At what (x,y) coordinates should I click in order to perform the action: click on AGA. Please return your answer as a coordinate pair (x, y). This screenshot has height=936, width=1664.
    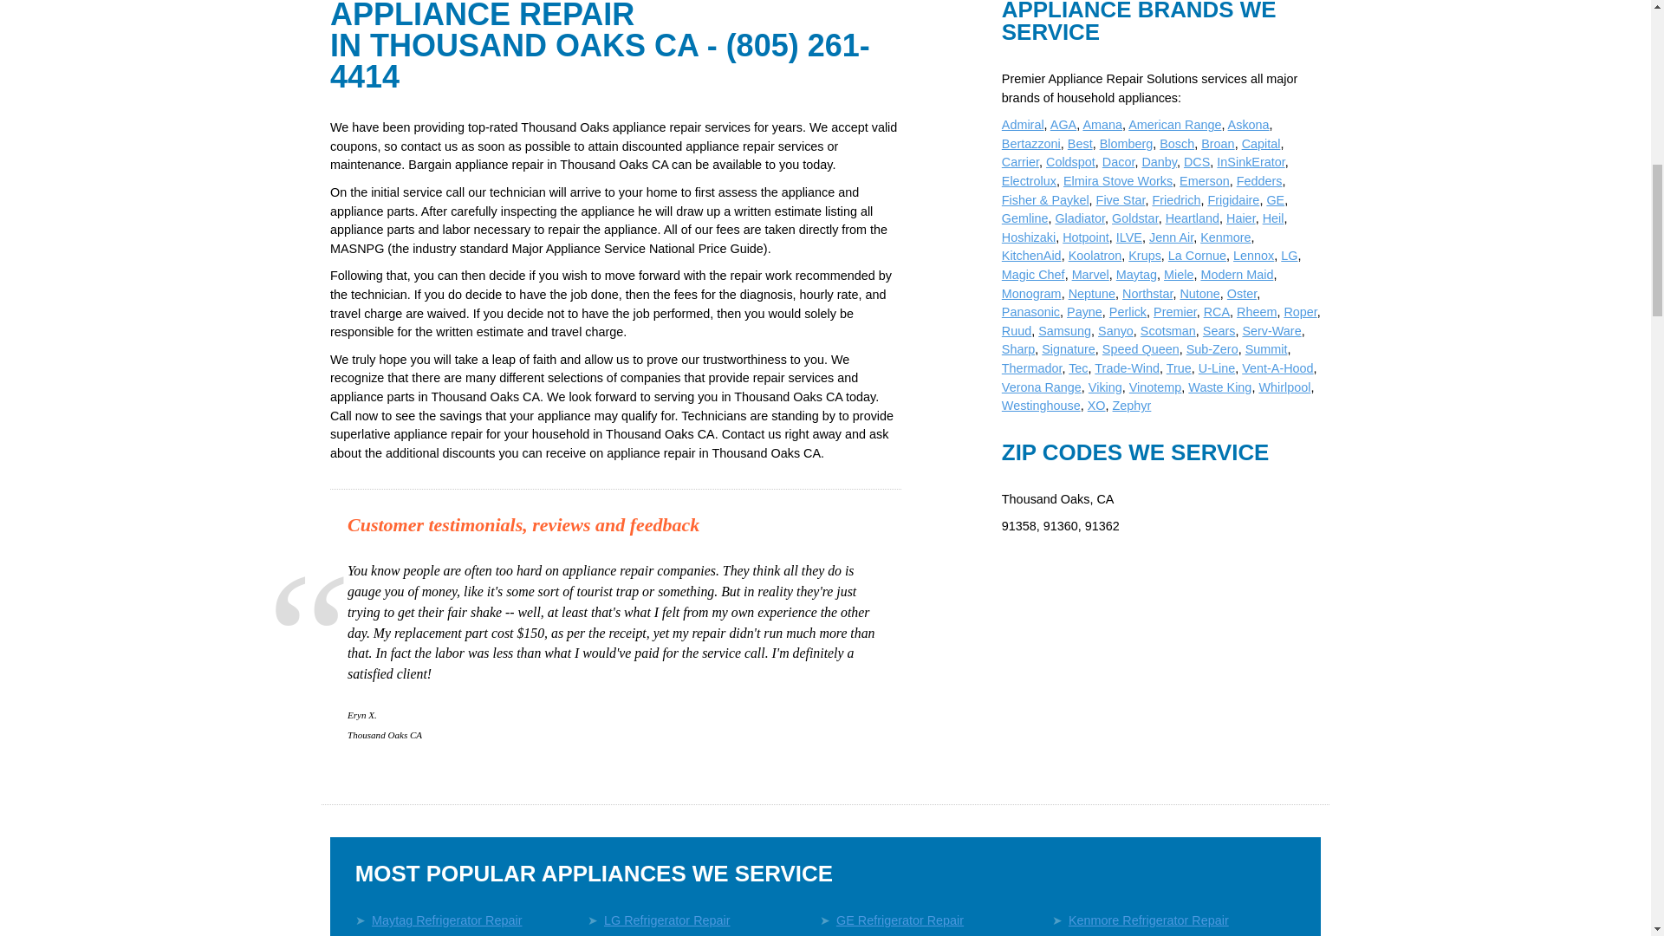
    Looking at the image, I should click on (1063, 125).